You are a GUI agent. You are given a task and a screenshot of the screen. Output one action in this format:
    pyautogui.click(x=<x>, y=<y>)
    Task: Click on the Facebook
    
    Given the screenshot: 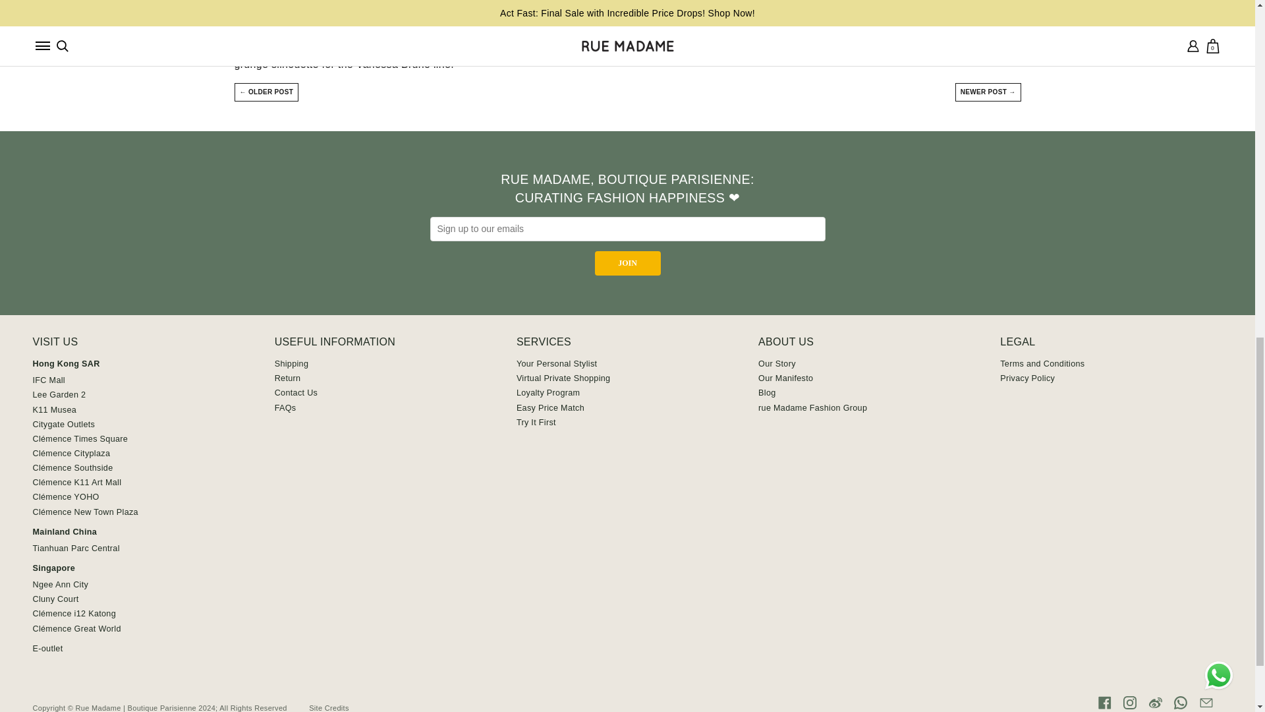 What is the action you would take?
    pyautogui.click(x=1104, y=702)
    